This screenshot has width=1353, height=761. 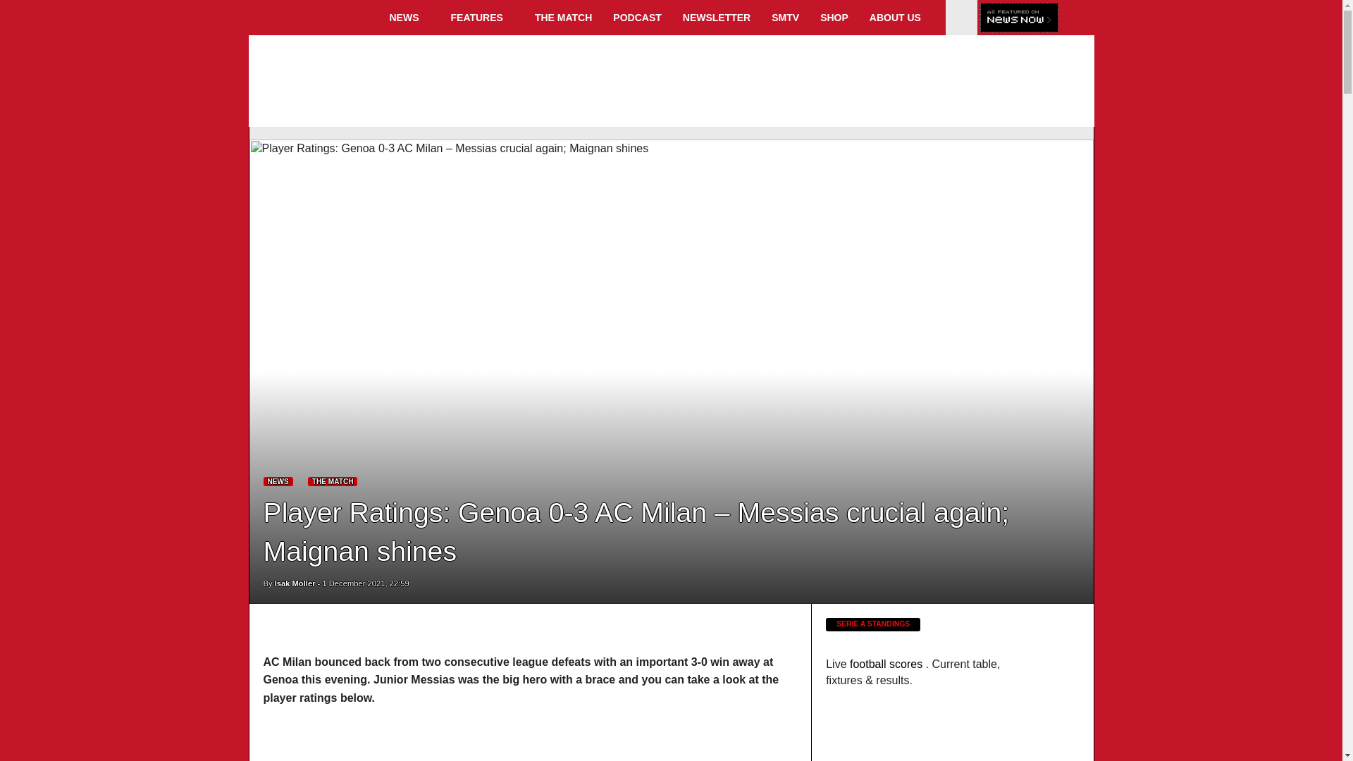 I want to click on THE MATCH, so click(x=563, y=17).